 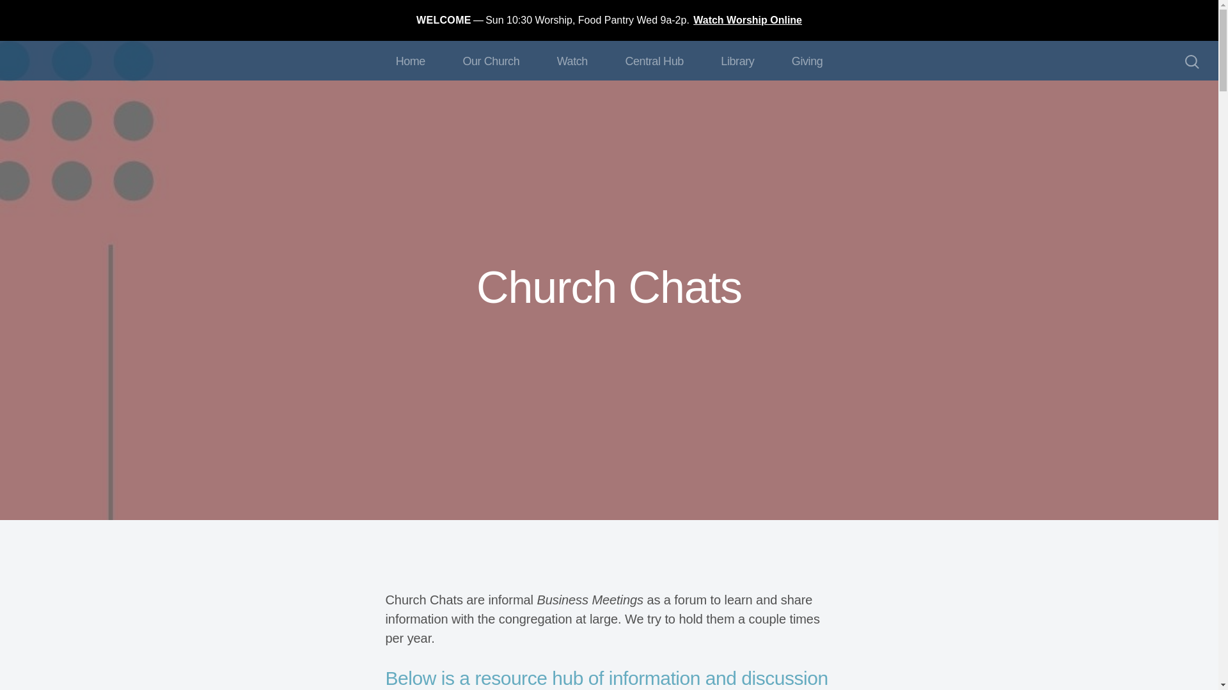 What do you see at coordinates (410, 60) in the screenshot?
I see `Home` at bounding box center [410, 60].